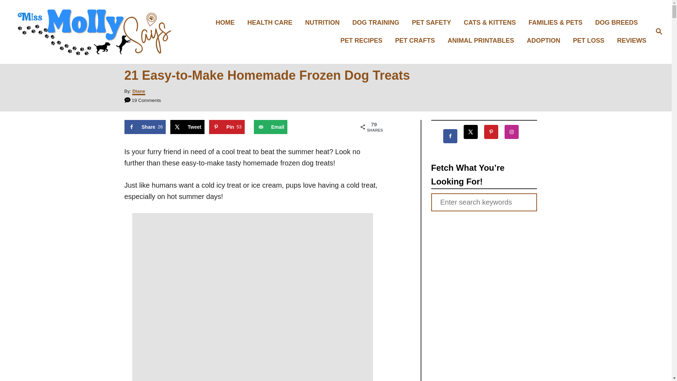  What do you see at coordinates (364, 41) in the screenshot?
I see `PET RECIPES` at bounding box center [364, 41].